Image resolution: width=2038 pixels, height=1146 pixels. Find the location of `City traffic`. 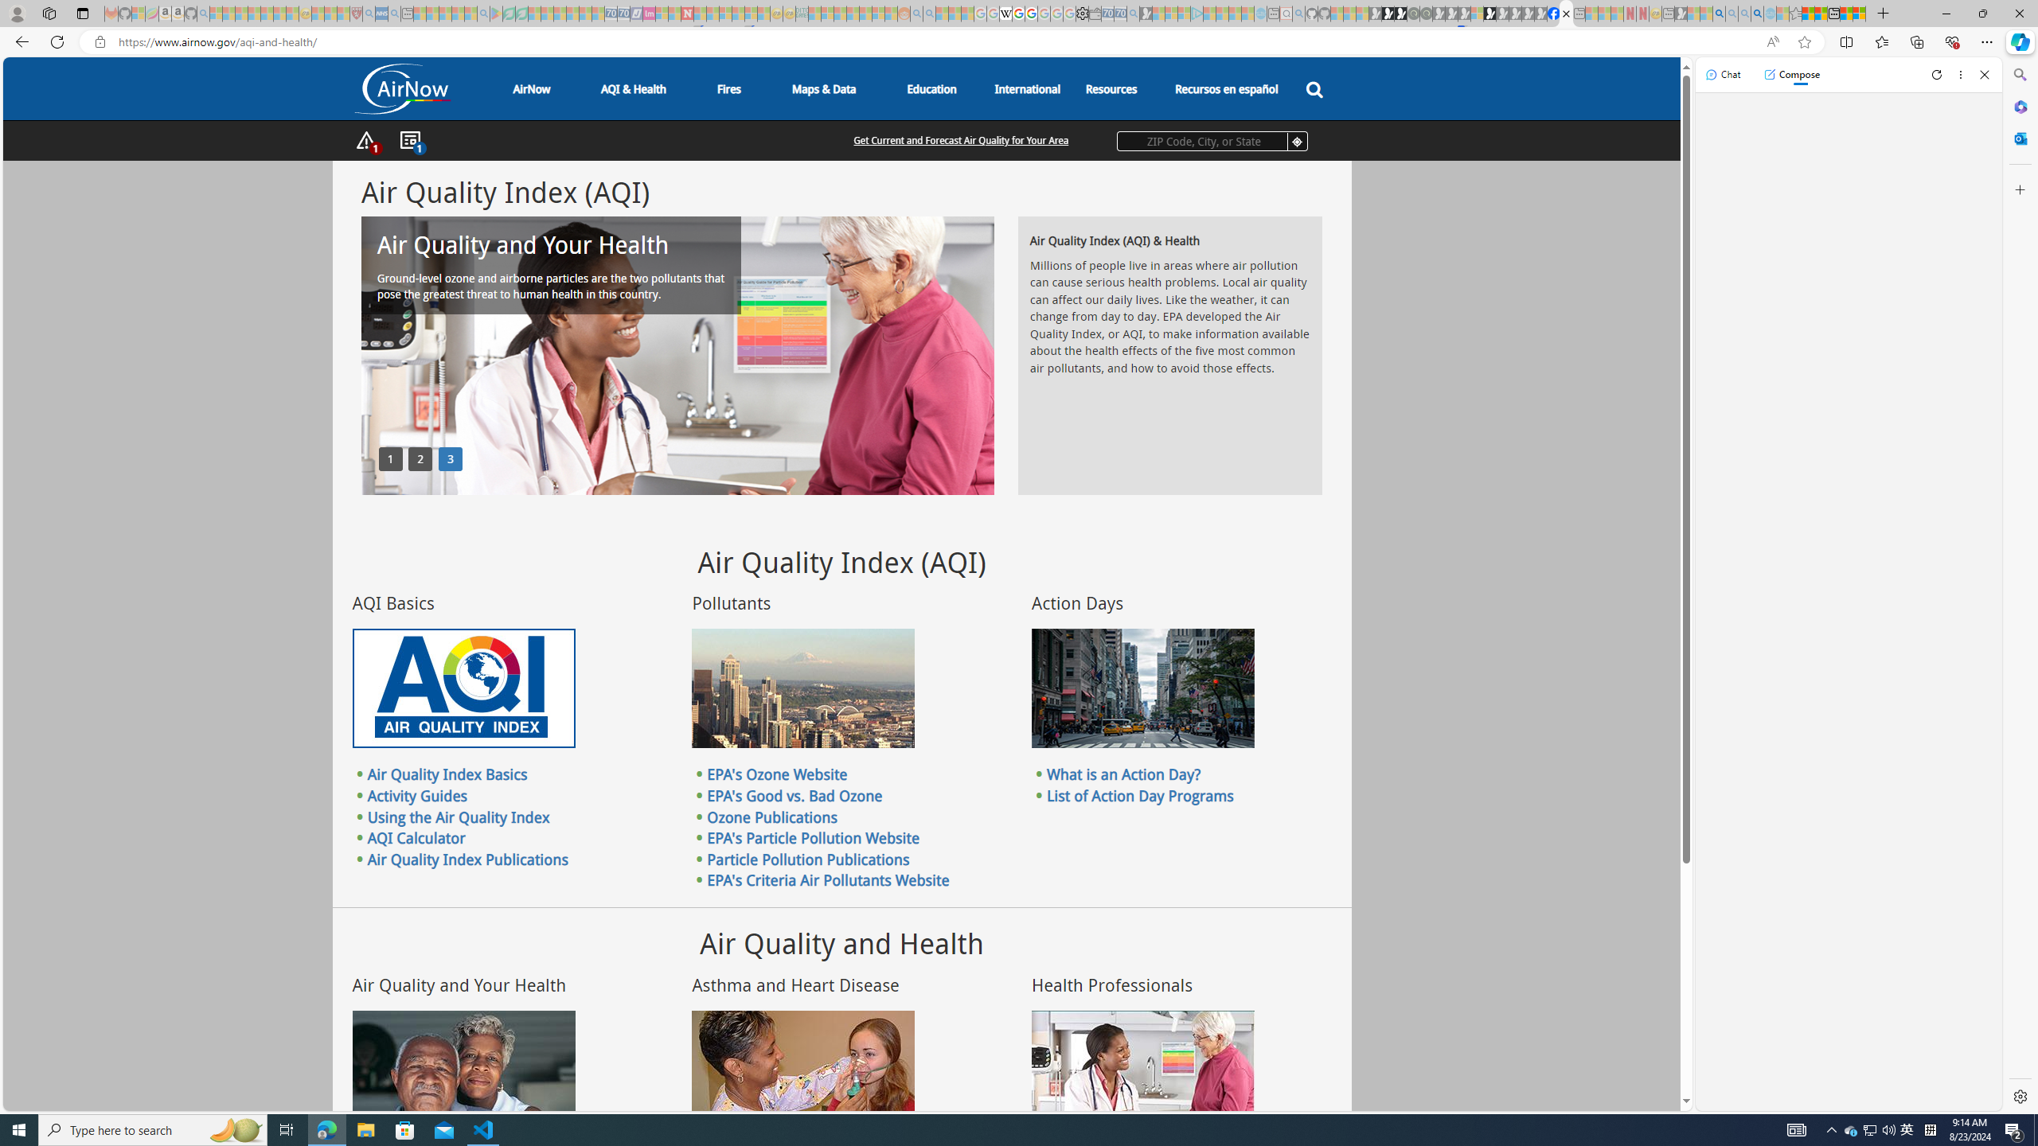

City traffic is located at coordinates (1143, 688).